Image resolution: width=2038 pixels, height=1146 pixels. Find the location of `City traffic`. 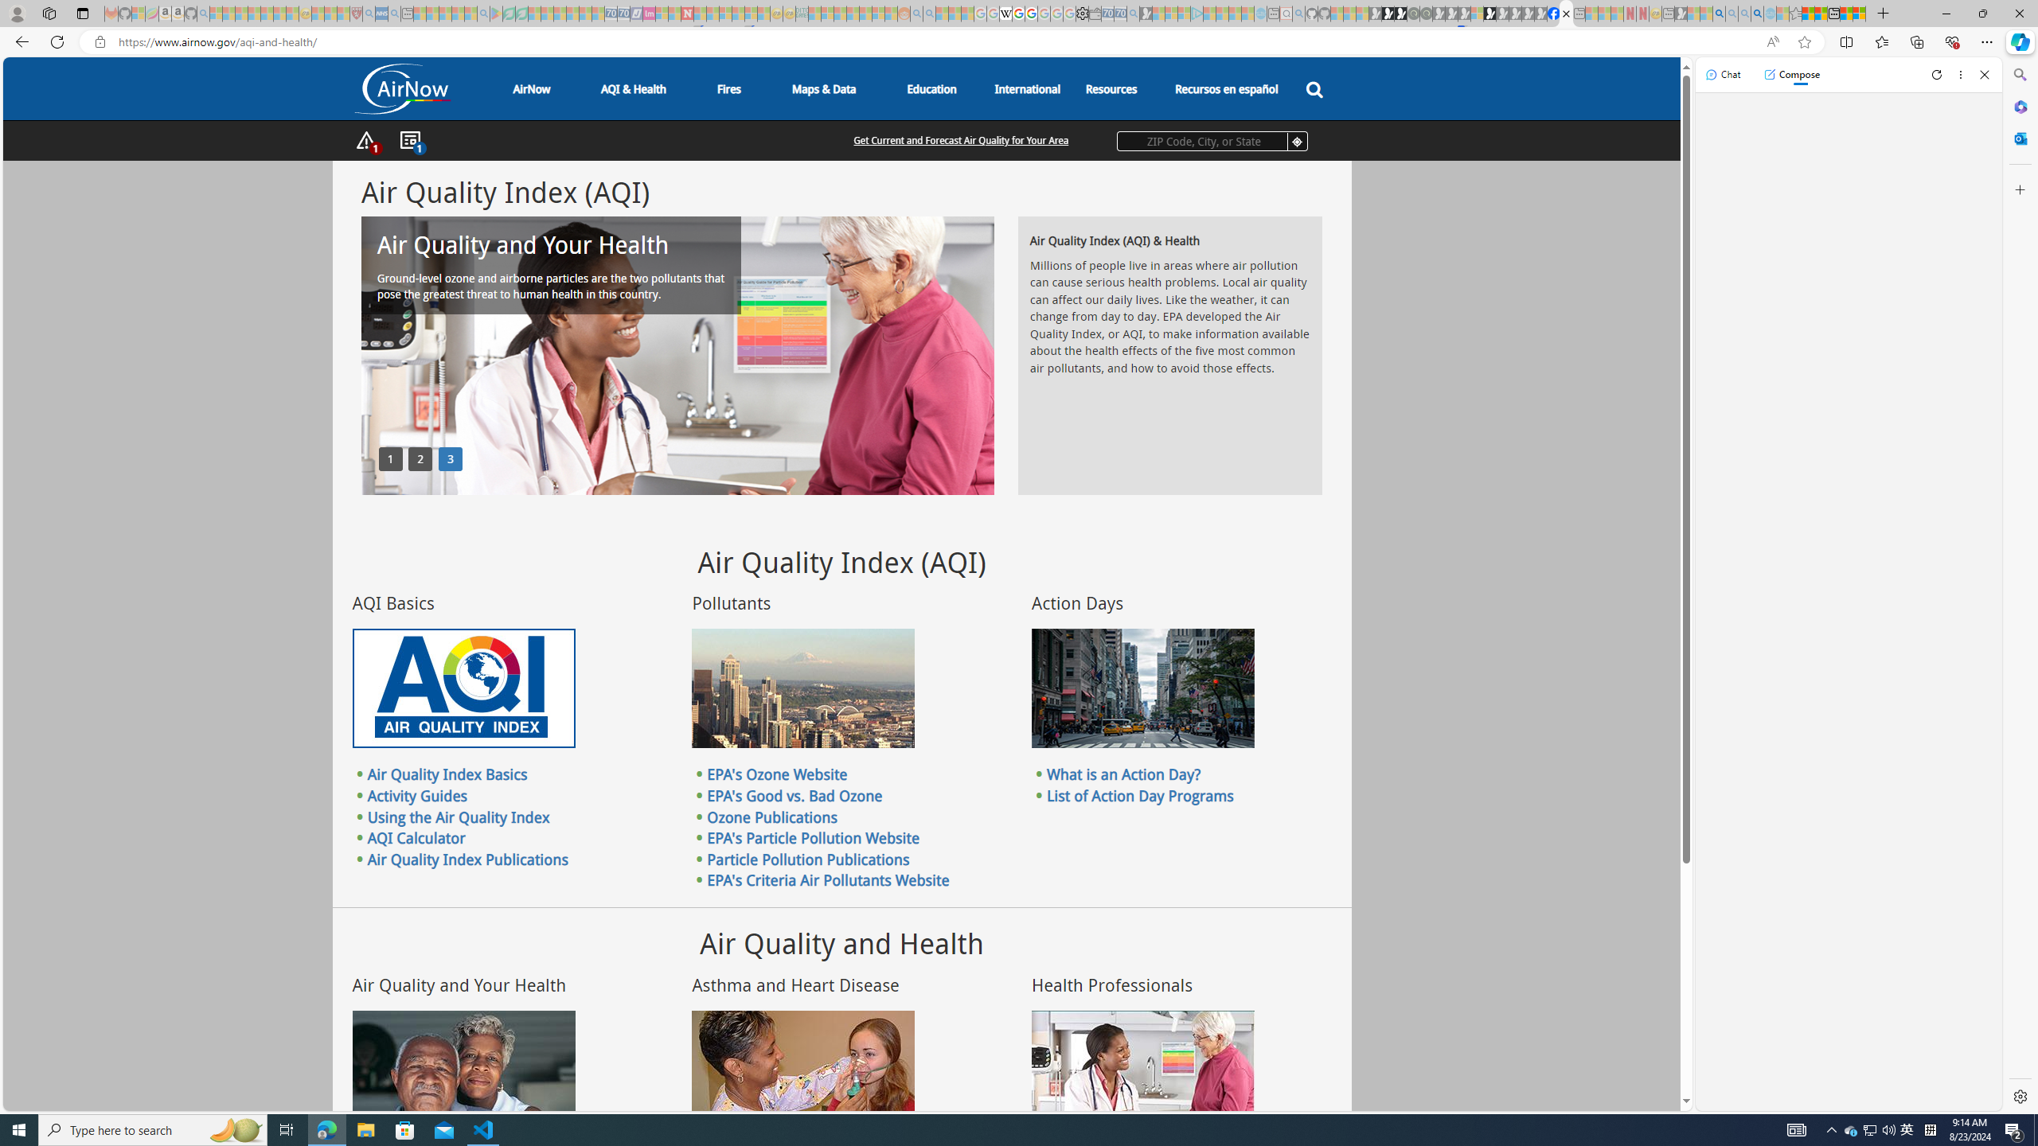

City traffic is located at coordinates (1143, 688).